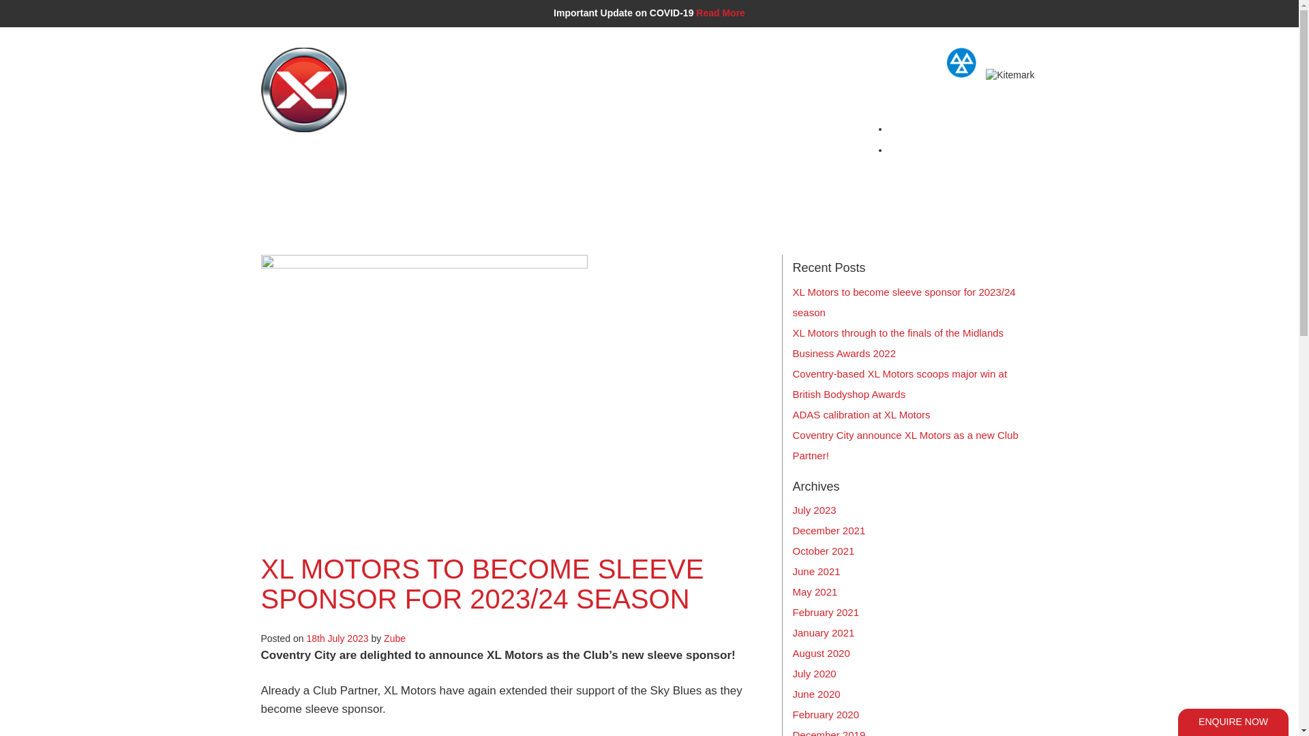  Describe the element at coordinates (387, 191) in the screenshot. I see `PREMIUM QUALITY REPAIRS` at that location.